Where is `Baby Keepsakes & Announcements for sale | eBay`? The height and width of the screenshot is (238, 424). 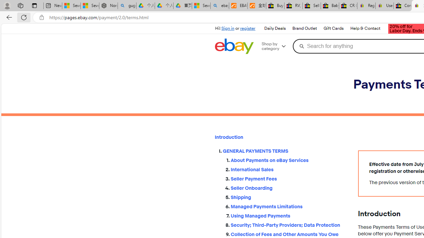 Baby Keepsakes & Announcements for sale | eBay is located at coordinates (330, 6).